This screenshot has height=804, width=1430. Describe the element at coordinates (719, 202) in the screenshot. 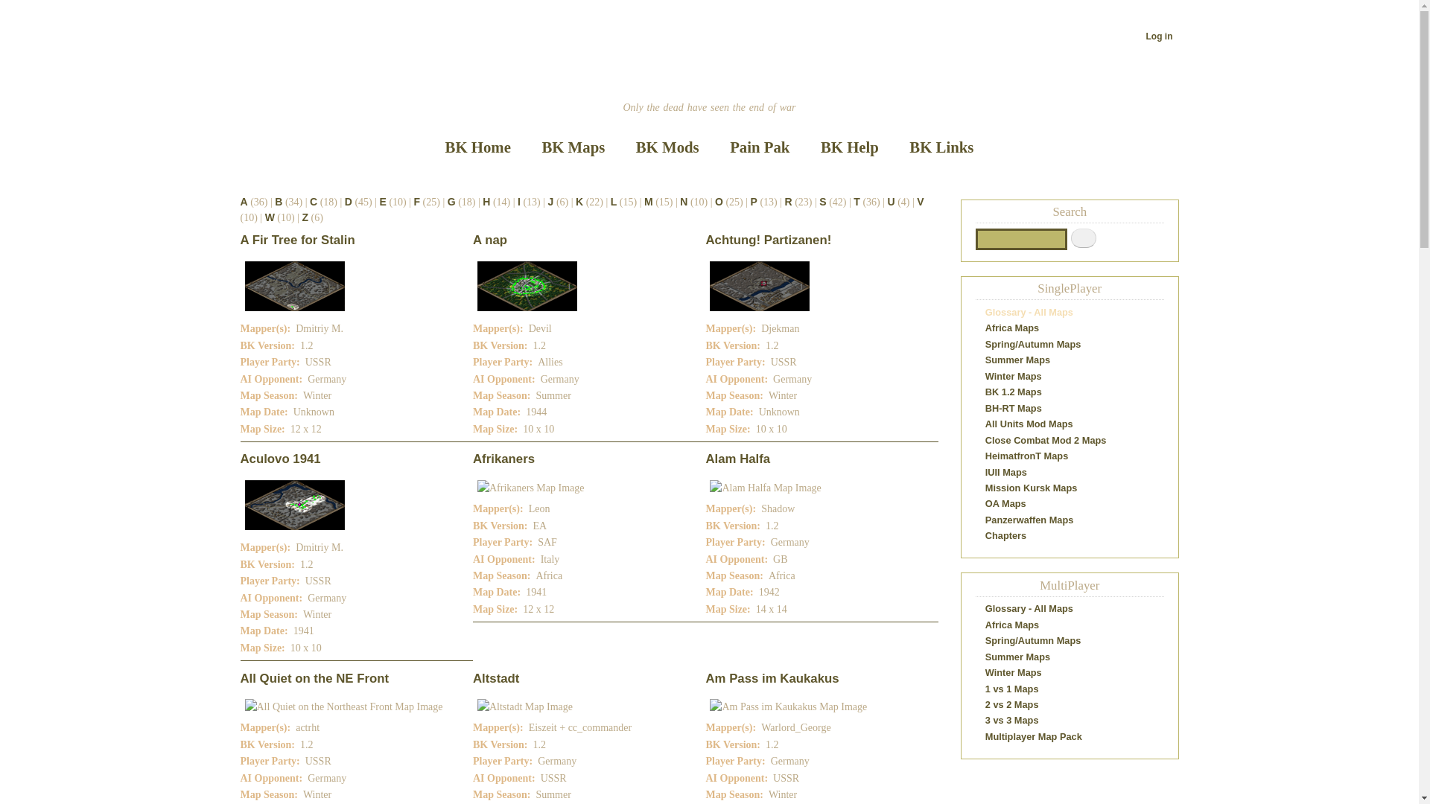

I see `O` at that location.